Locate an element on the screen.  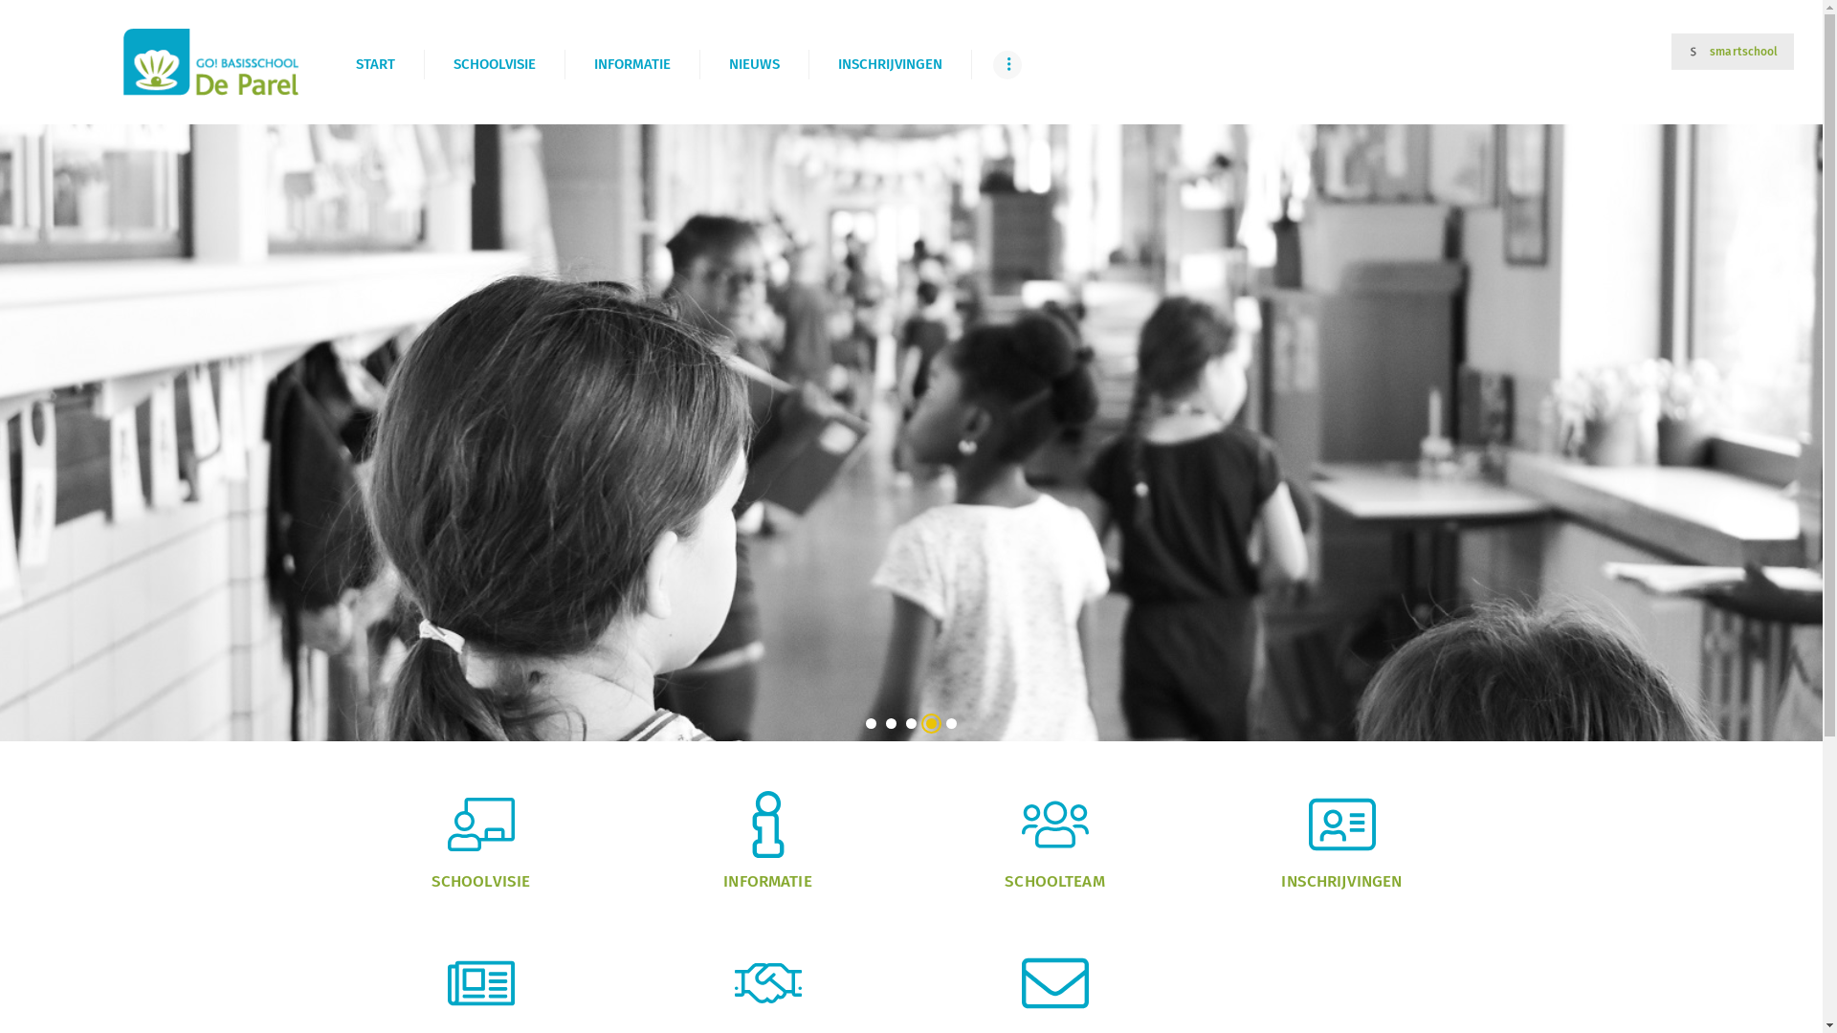
INSCHRIJVINGEN is located at coordinates (890, 65).